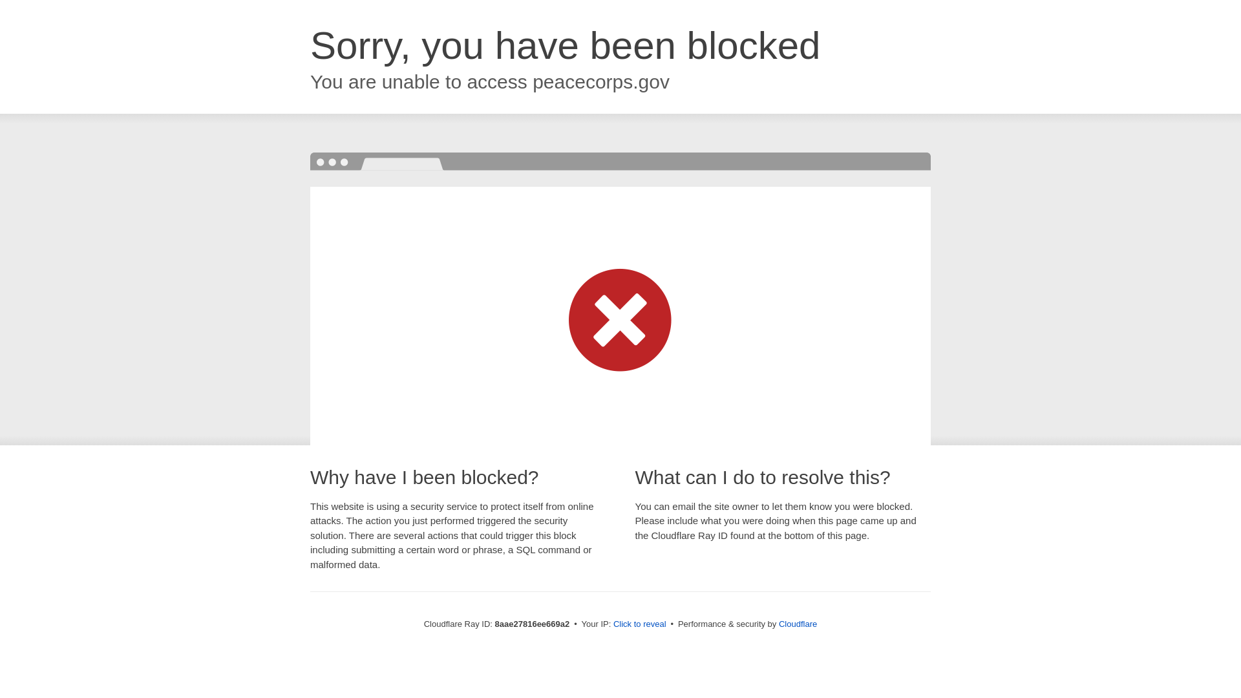 This screenshot has width=1241, height=698. I want to click on Cloudflare, so click(798, 624).